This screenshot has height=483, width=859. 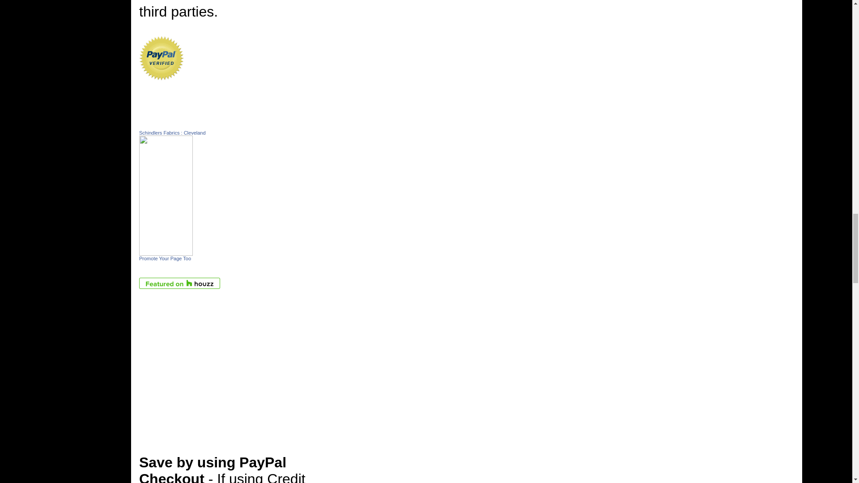 I want to click on Promote Your Page Too, so click(x=165, y=258).